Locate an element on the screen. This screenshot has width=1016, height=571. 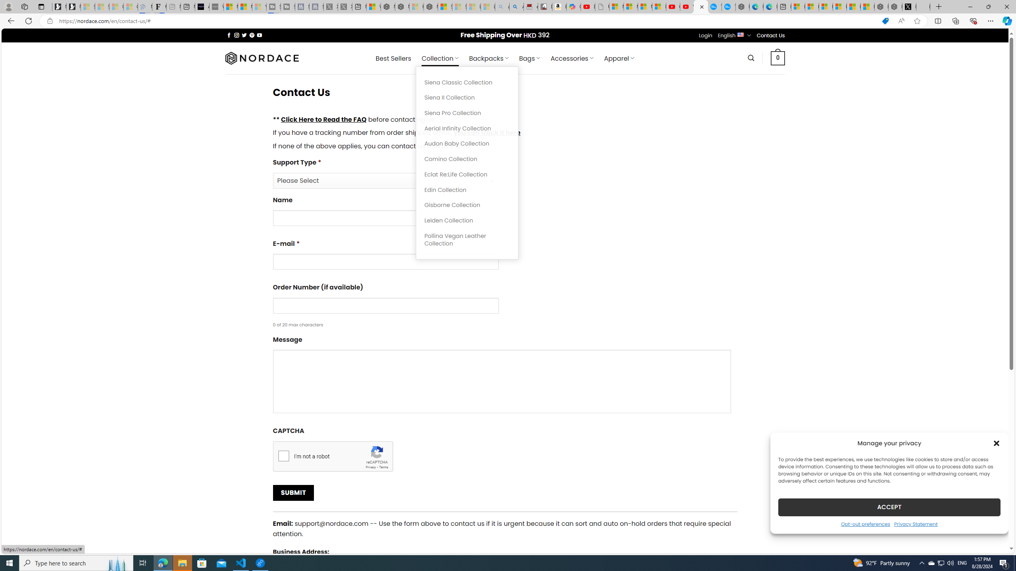
Nordace - Nordace Siena Is Not An Ordinary Backpack is located at coordinates (431, 7).